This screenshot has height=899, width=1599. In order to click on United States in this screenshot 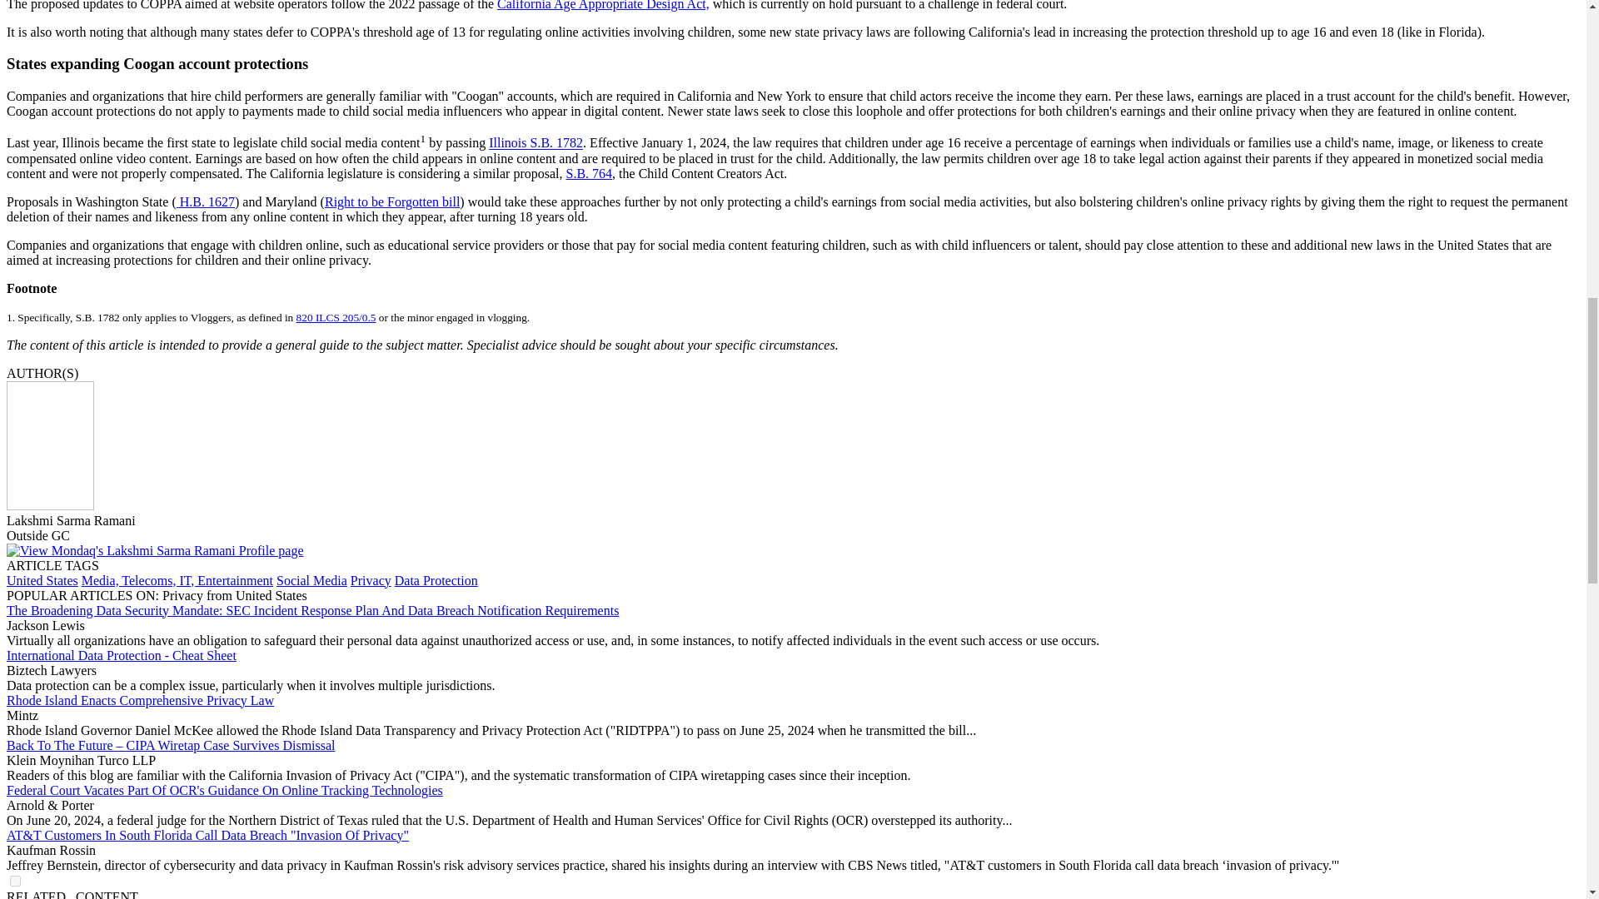, I will do `click(42, 581)`.